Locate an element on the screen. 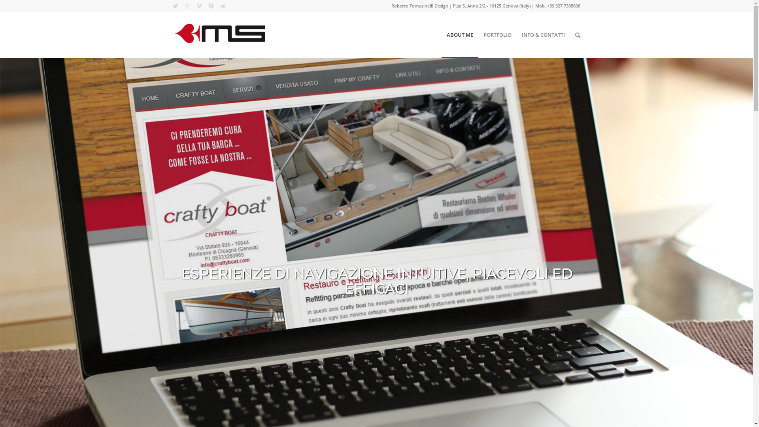 Image resolution: width=759 pixels, height=427 pixels. INFO & CONTATTI is located at coordinates (543, 35).